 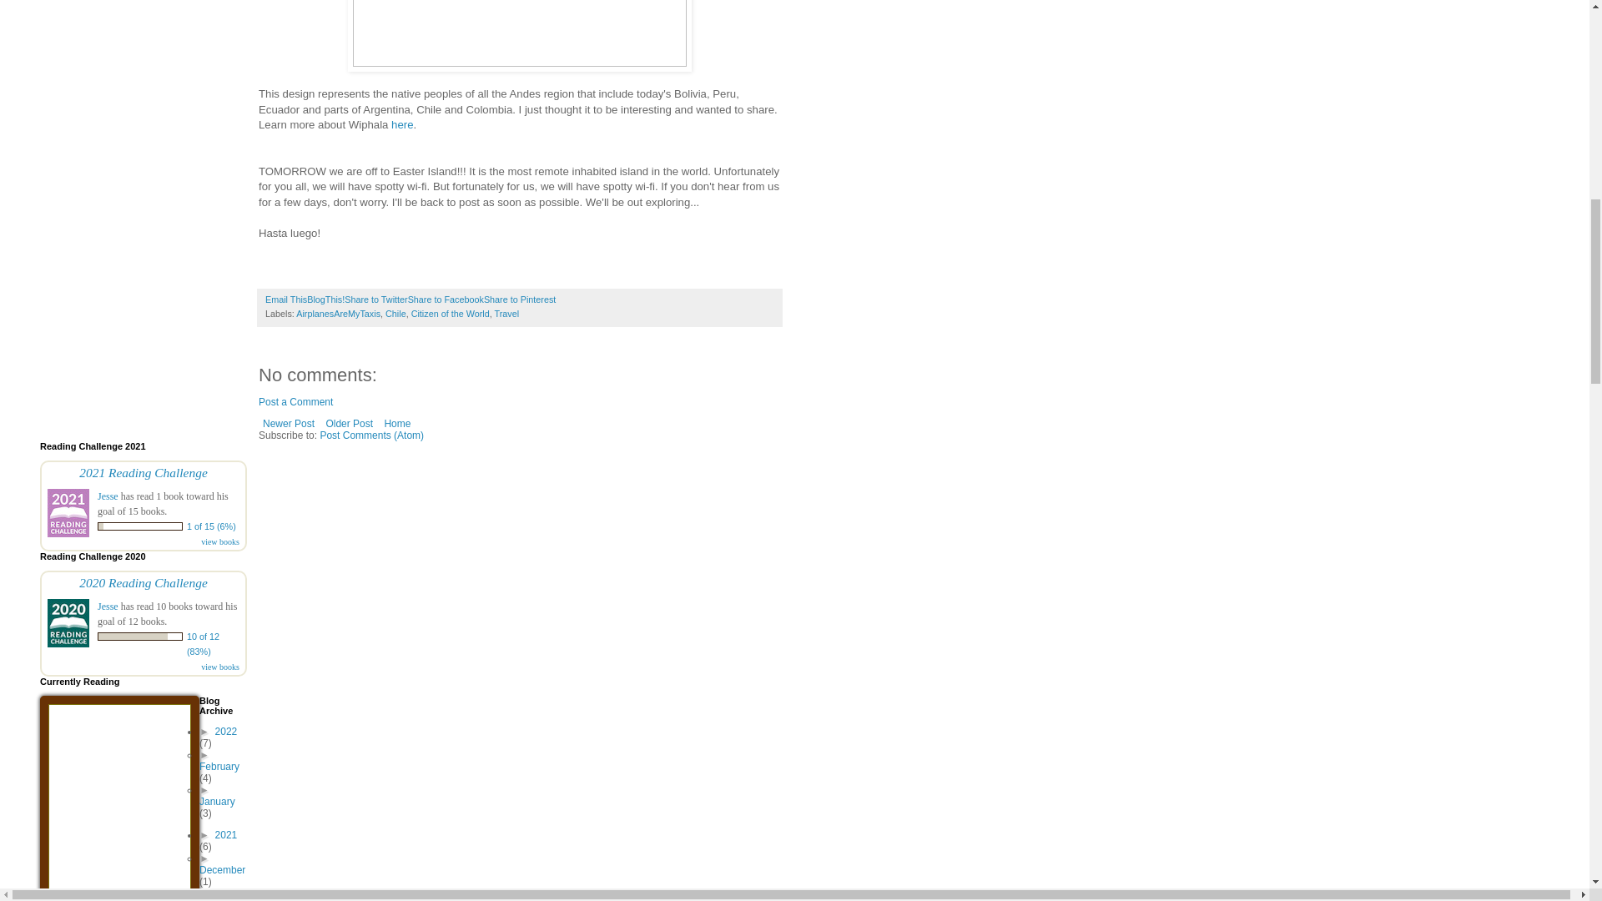 I want to click on BlogThis!, so click(x=325, y=299).